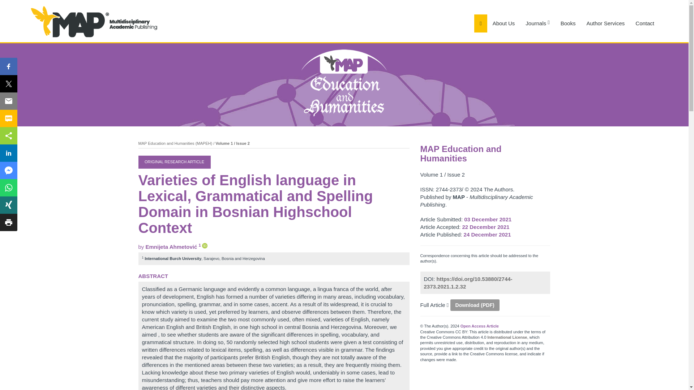 This screenshot has width=694, height=390. What do you see at coordinates (645, 23) in the screenshot?
I see `Contact` at bounding box center [645, 23].